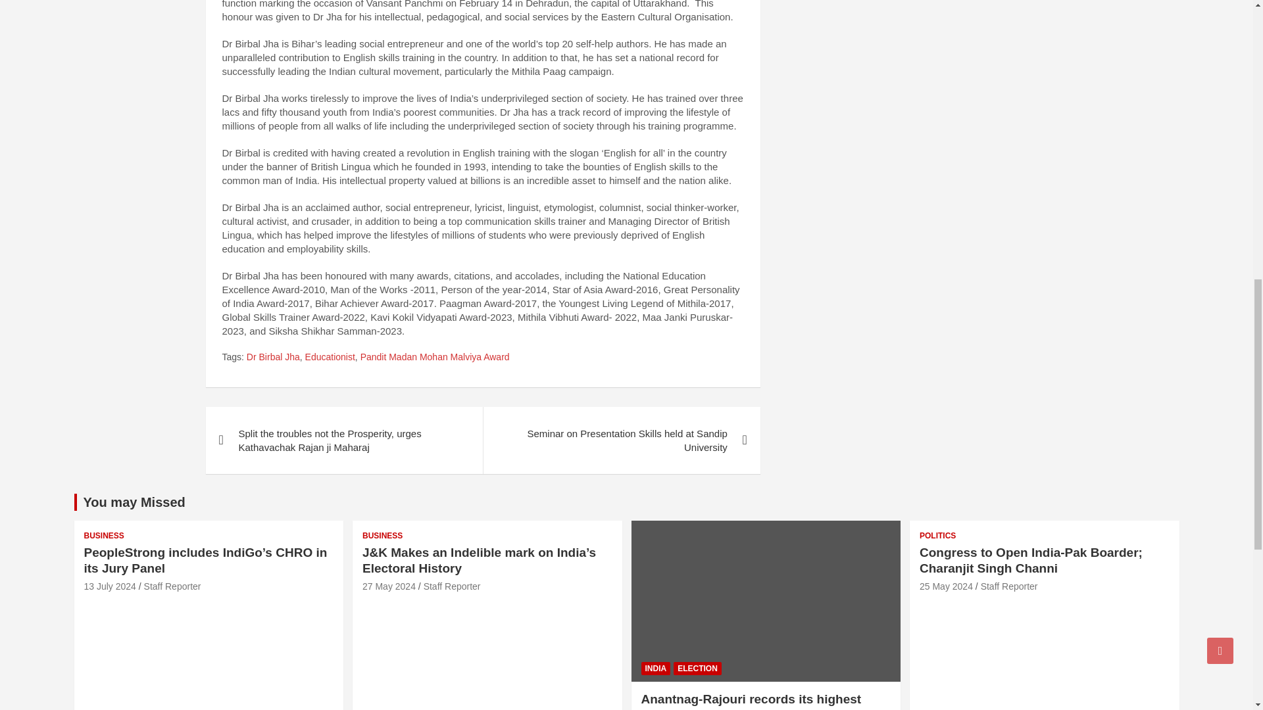 This screenshot has width=1263, height=710. I want to click on Congress to Open India-Pak Boarder; Charanjit Singh Channi, so click(946, 586).